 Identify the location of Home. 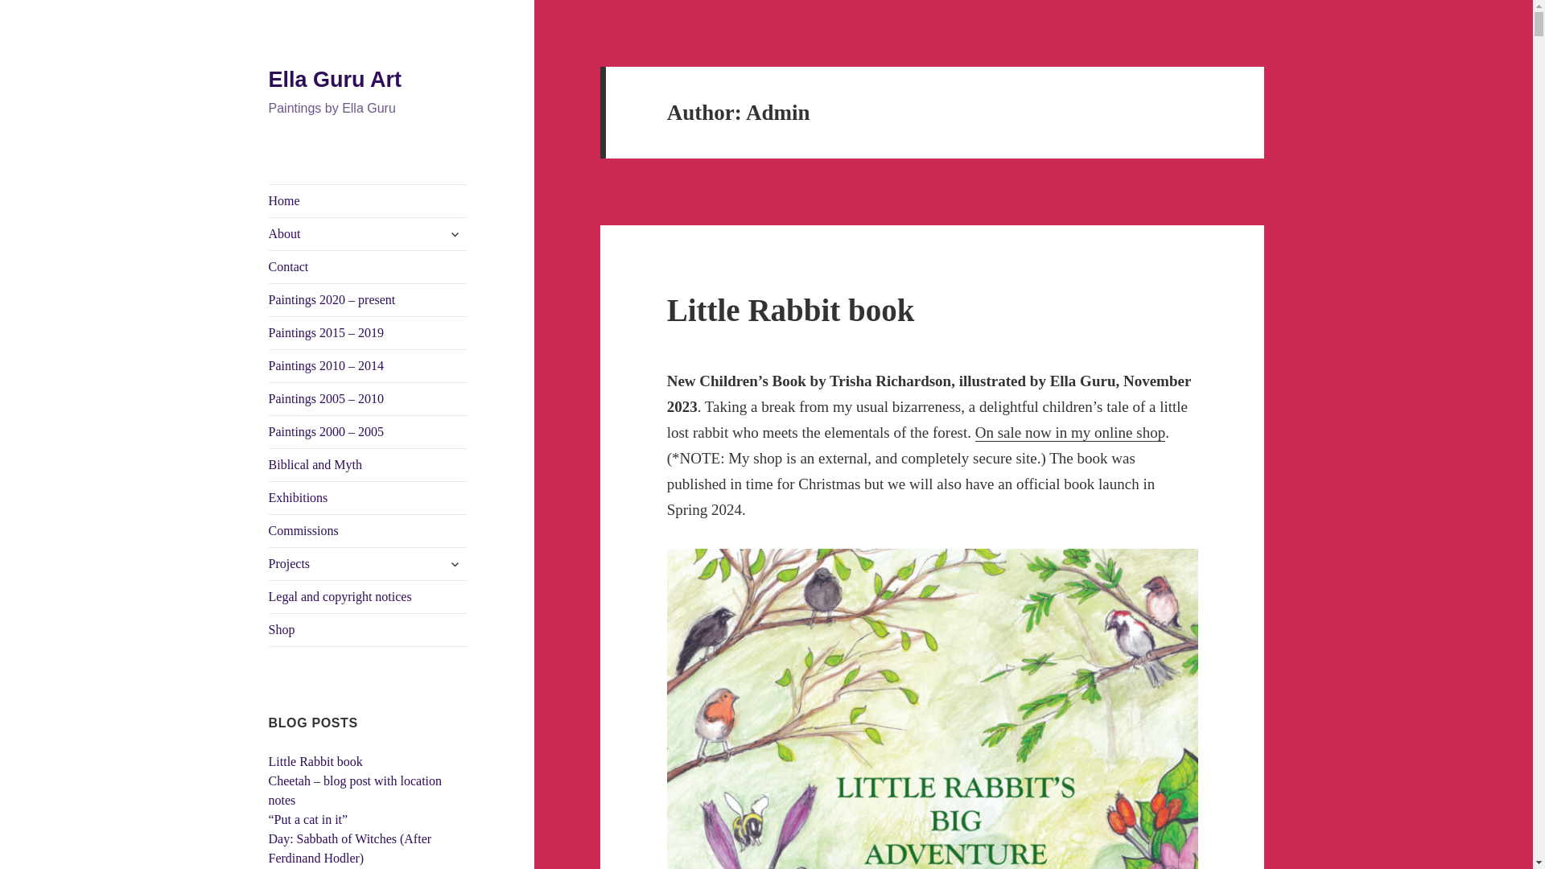
(369, 201).